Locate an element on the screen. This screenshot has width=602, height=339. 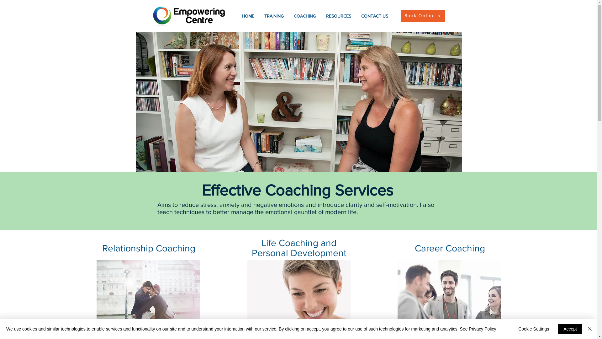
Accept is located at coordinates (570, 329).